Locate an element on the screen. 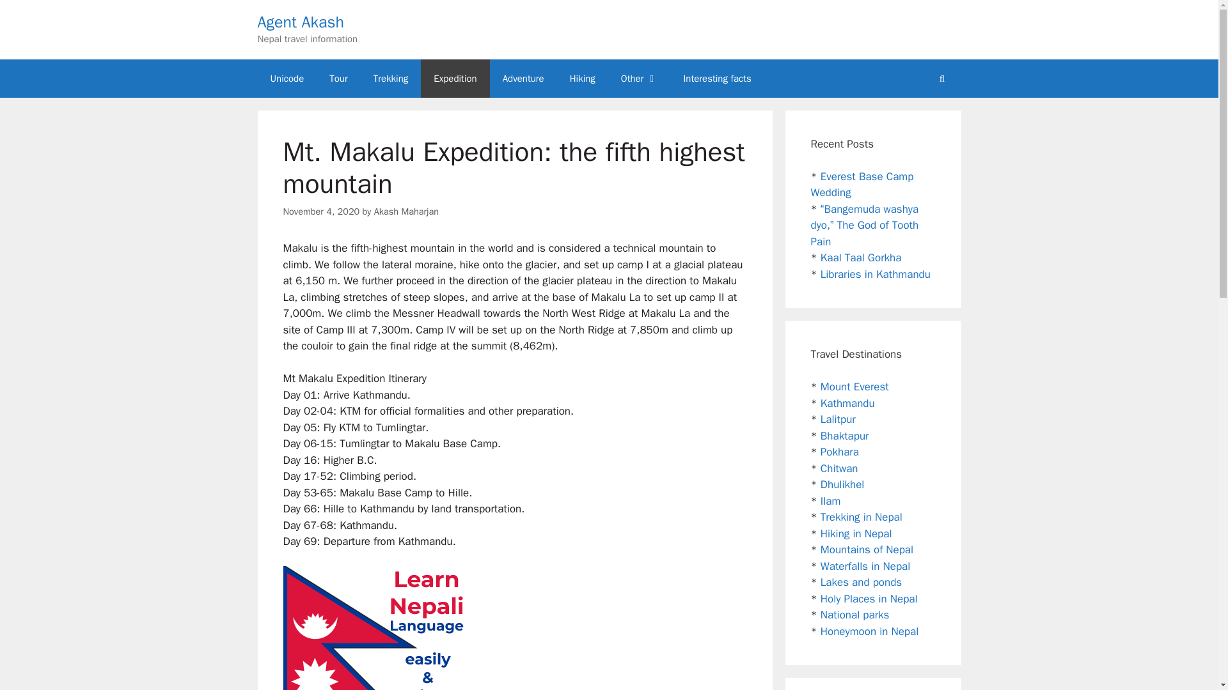 This screenshot has height=690, width=1228. Kaal Taal Gorkha is located at coordinates (861, 257).